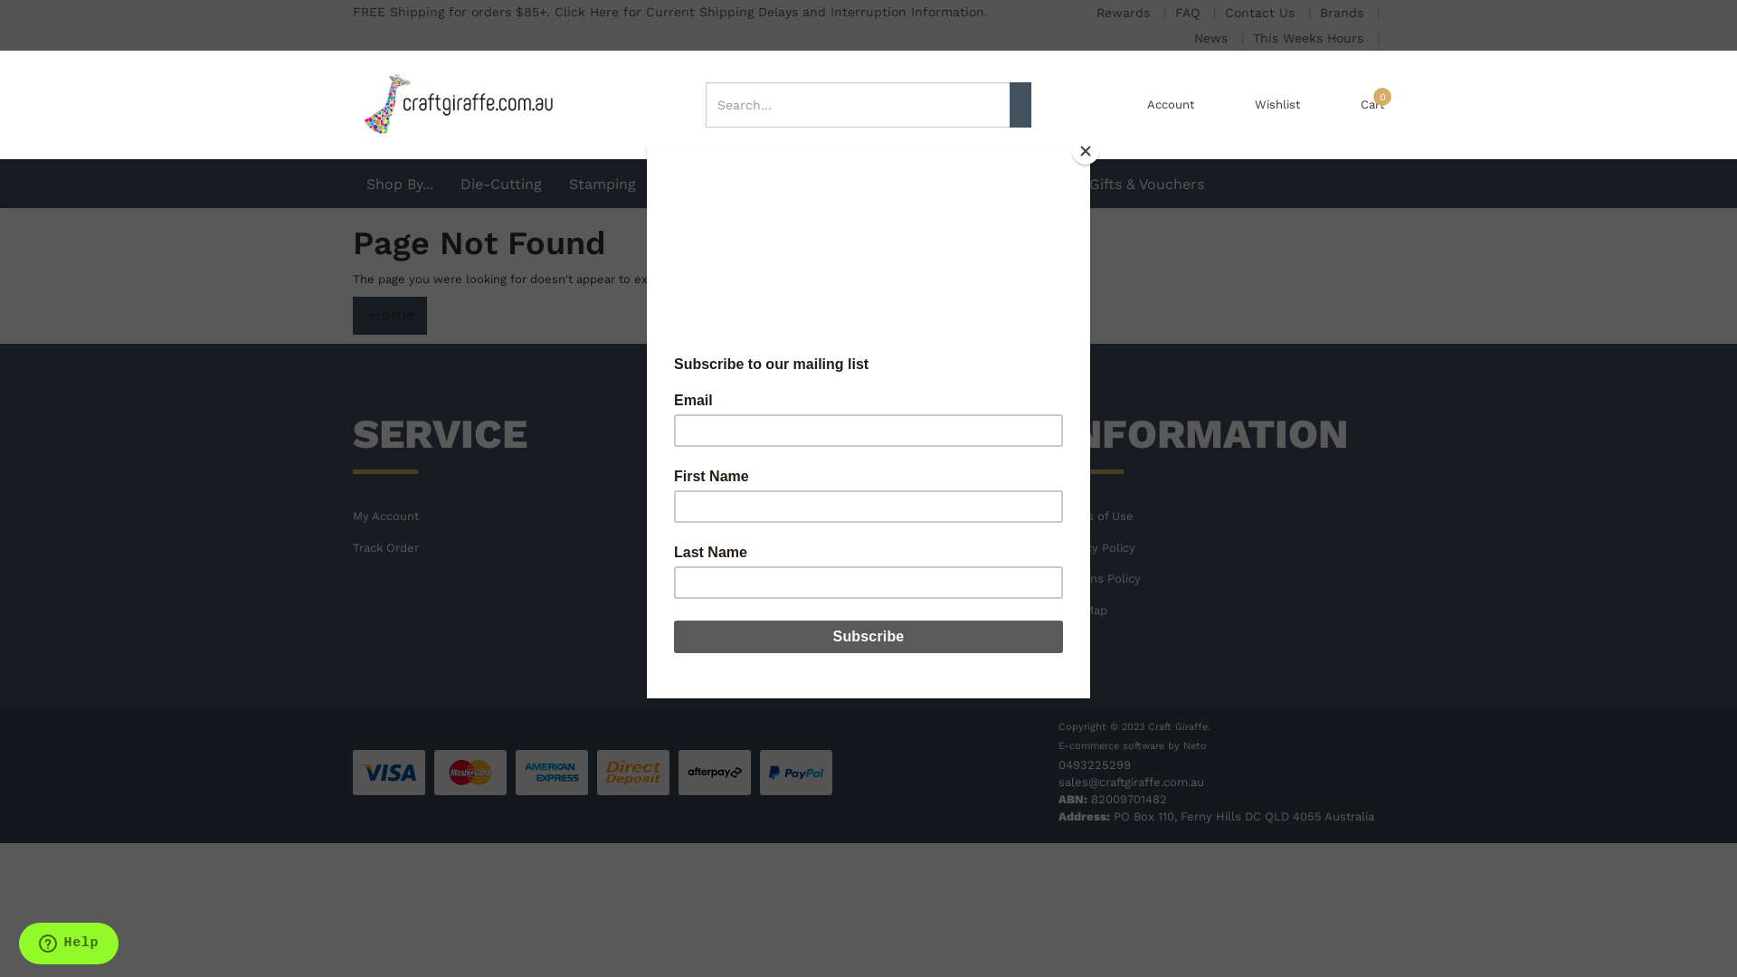  What do you see at coordinates (1147, 184) in the screenshot?
I see `Gifts & Vouchers` at bounding box center [1147, 184].